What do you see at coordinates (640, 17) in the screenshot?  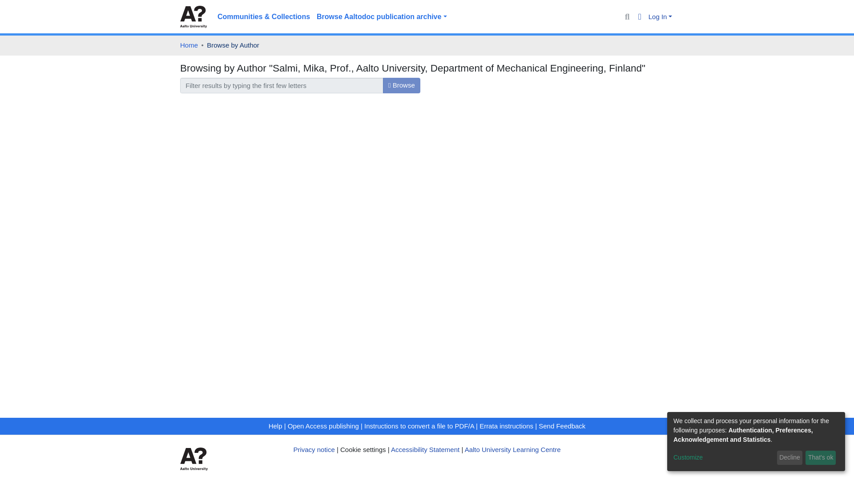 I see `Language switch` at bounding box center [640, 17].